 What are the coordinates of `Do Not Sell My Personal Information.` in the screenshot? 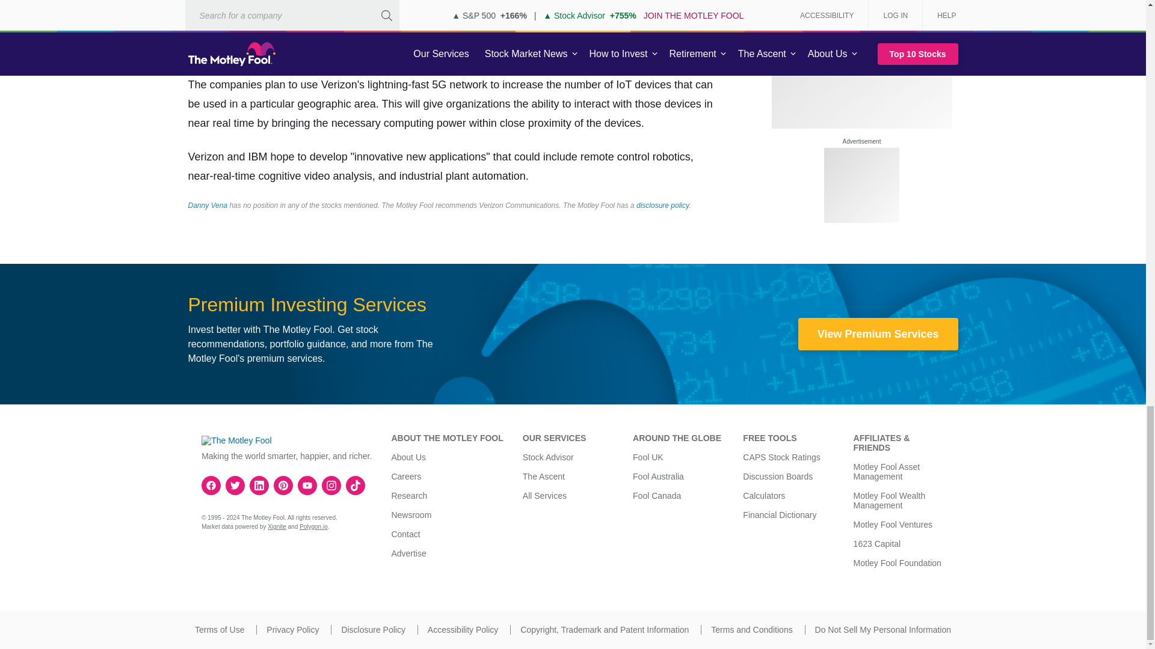 It's located at (883, 630).